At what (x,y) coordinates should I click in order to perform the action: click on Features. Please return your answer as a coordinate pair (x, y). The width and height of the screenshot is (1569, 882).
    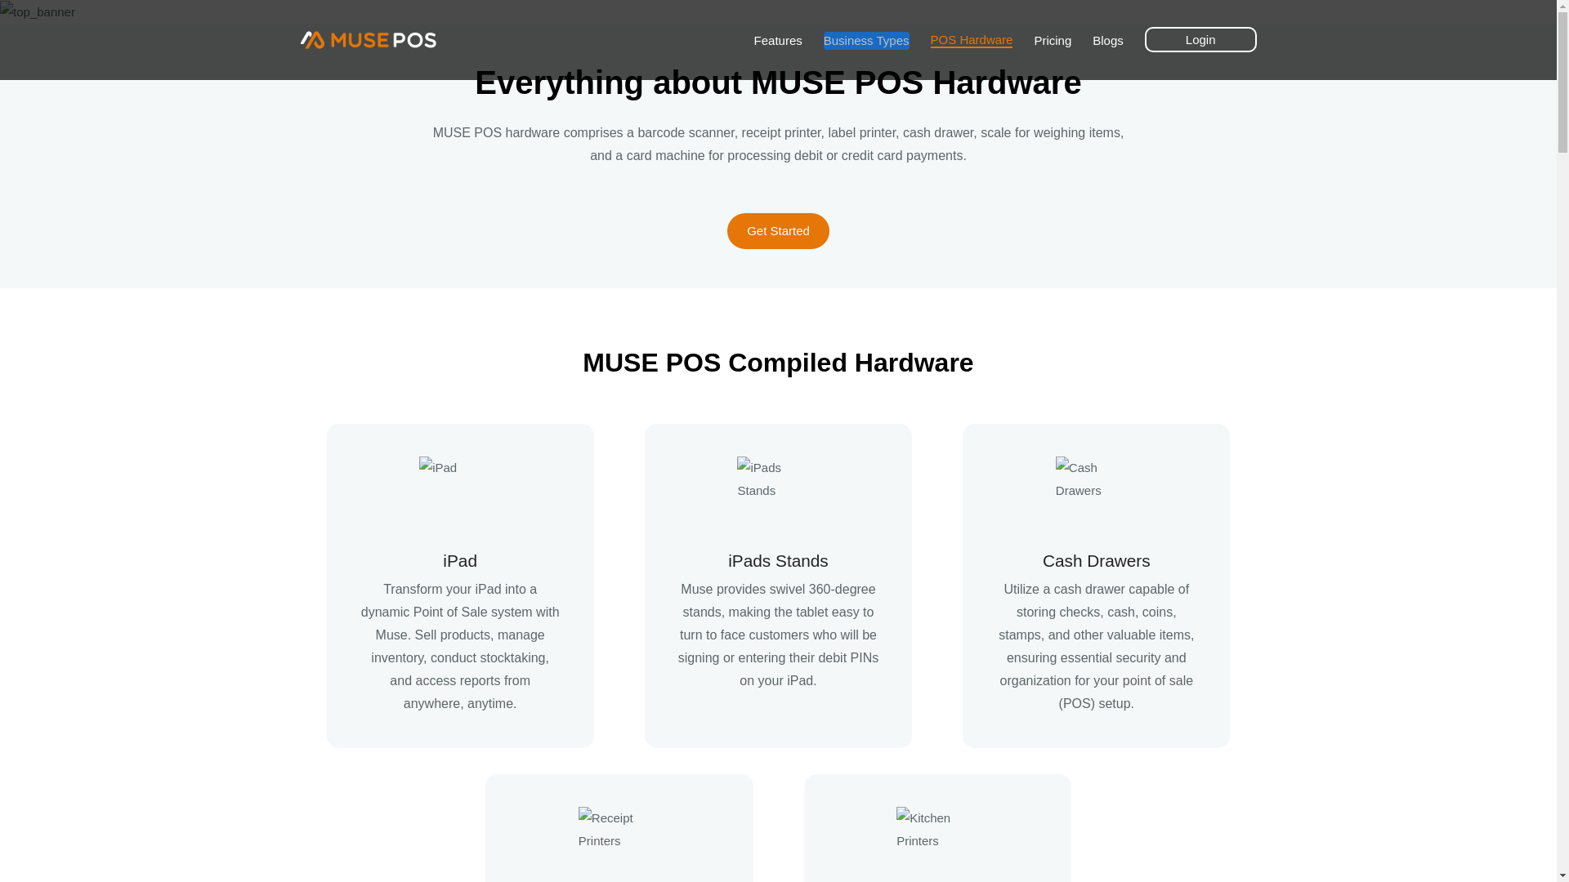
    Looking at the image, I should click on (1107, 39).